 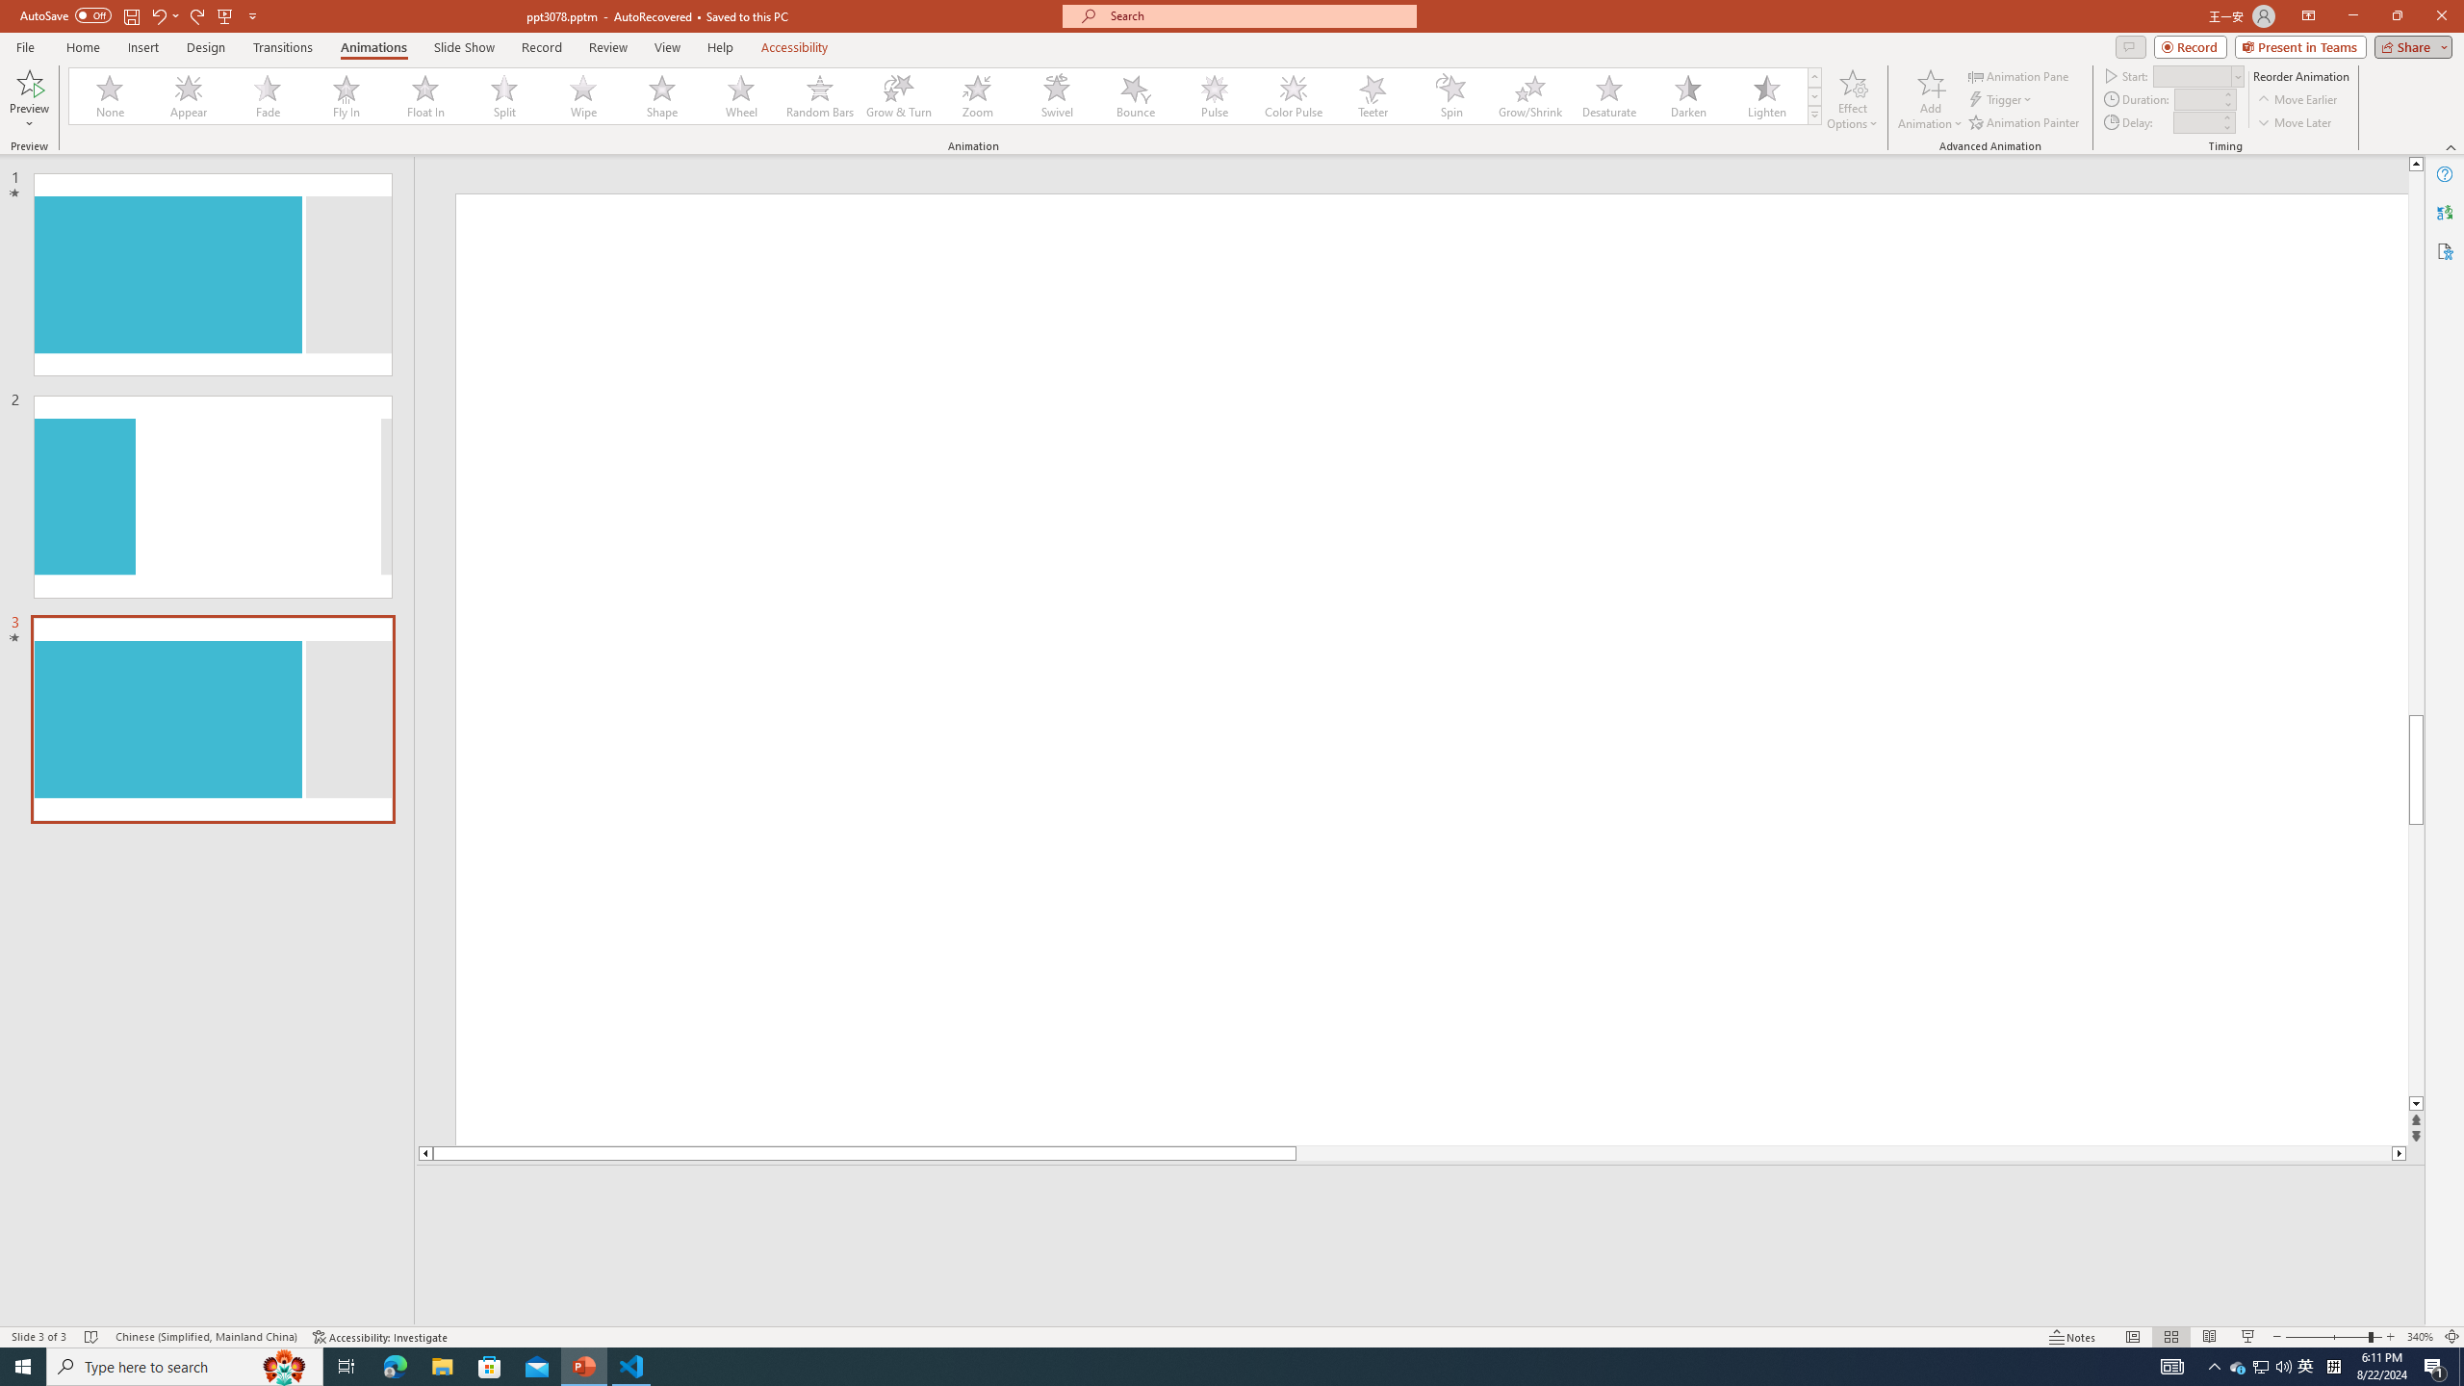 What do you see at coordinates (425, 96) in the screenshot?
I see `Float In` at bounding box center [425, 96].